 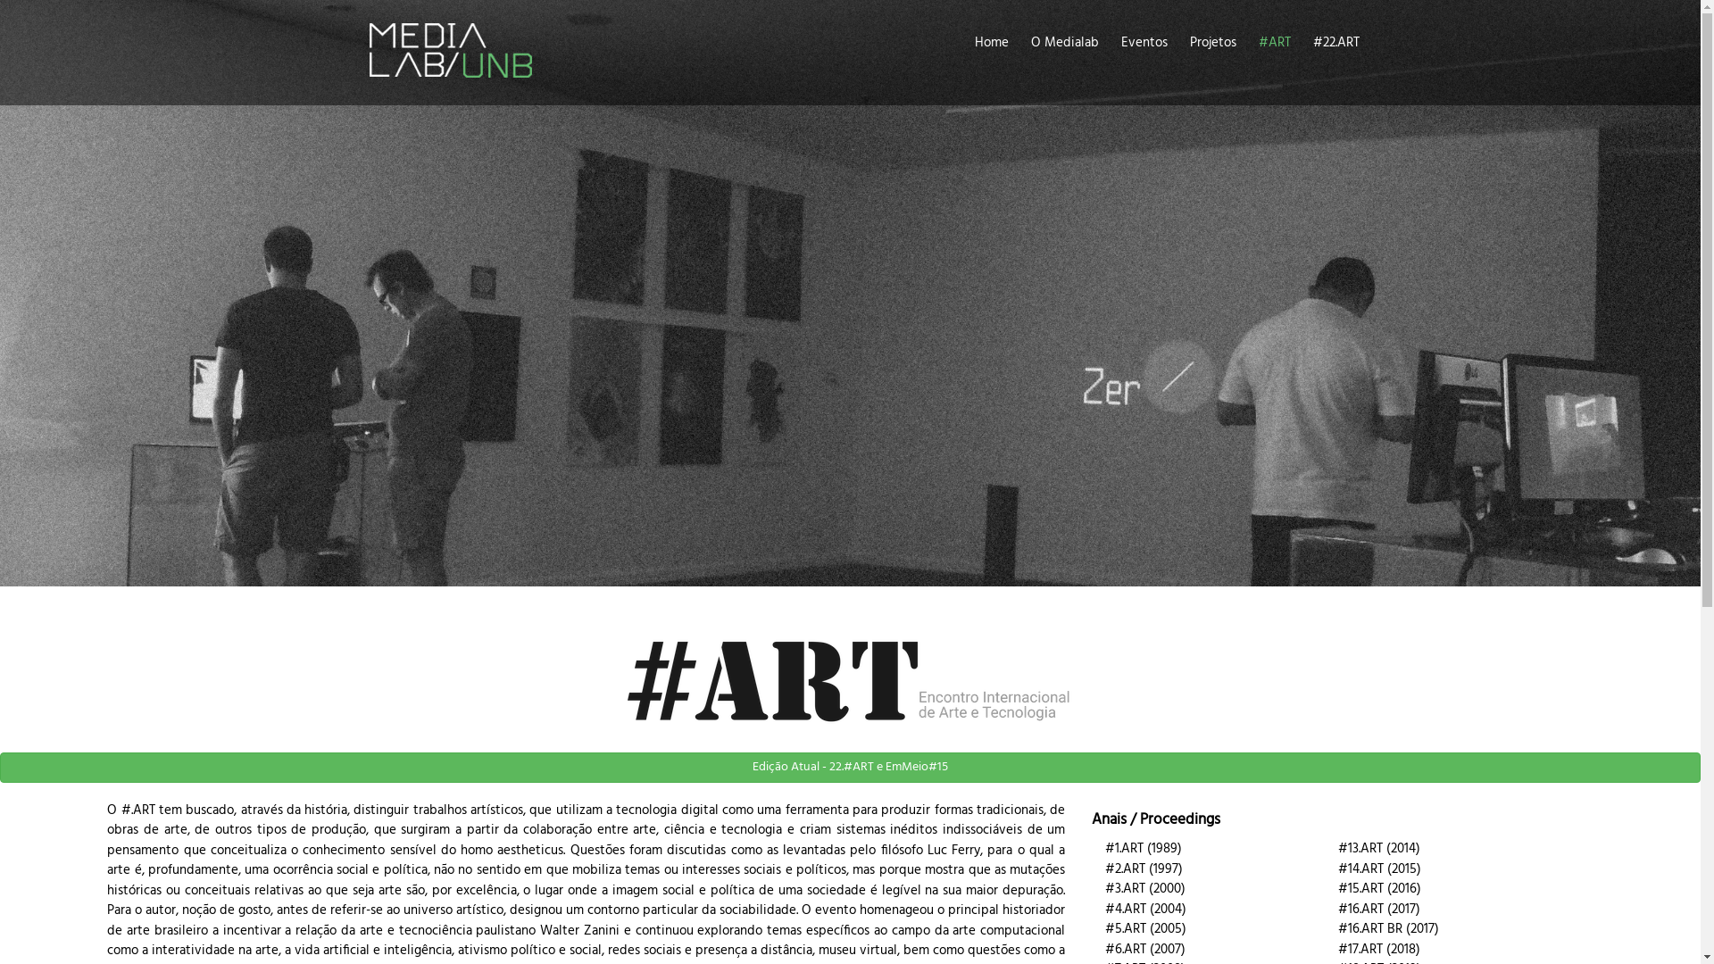 I want to click on Projetos, so click(x=1212, y=43).